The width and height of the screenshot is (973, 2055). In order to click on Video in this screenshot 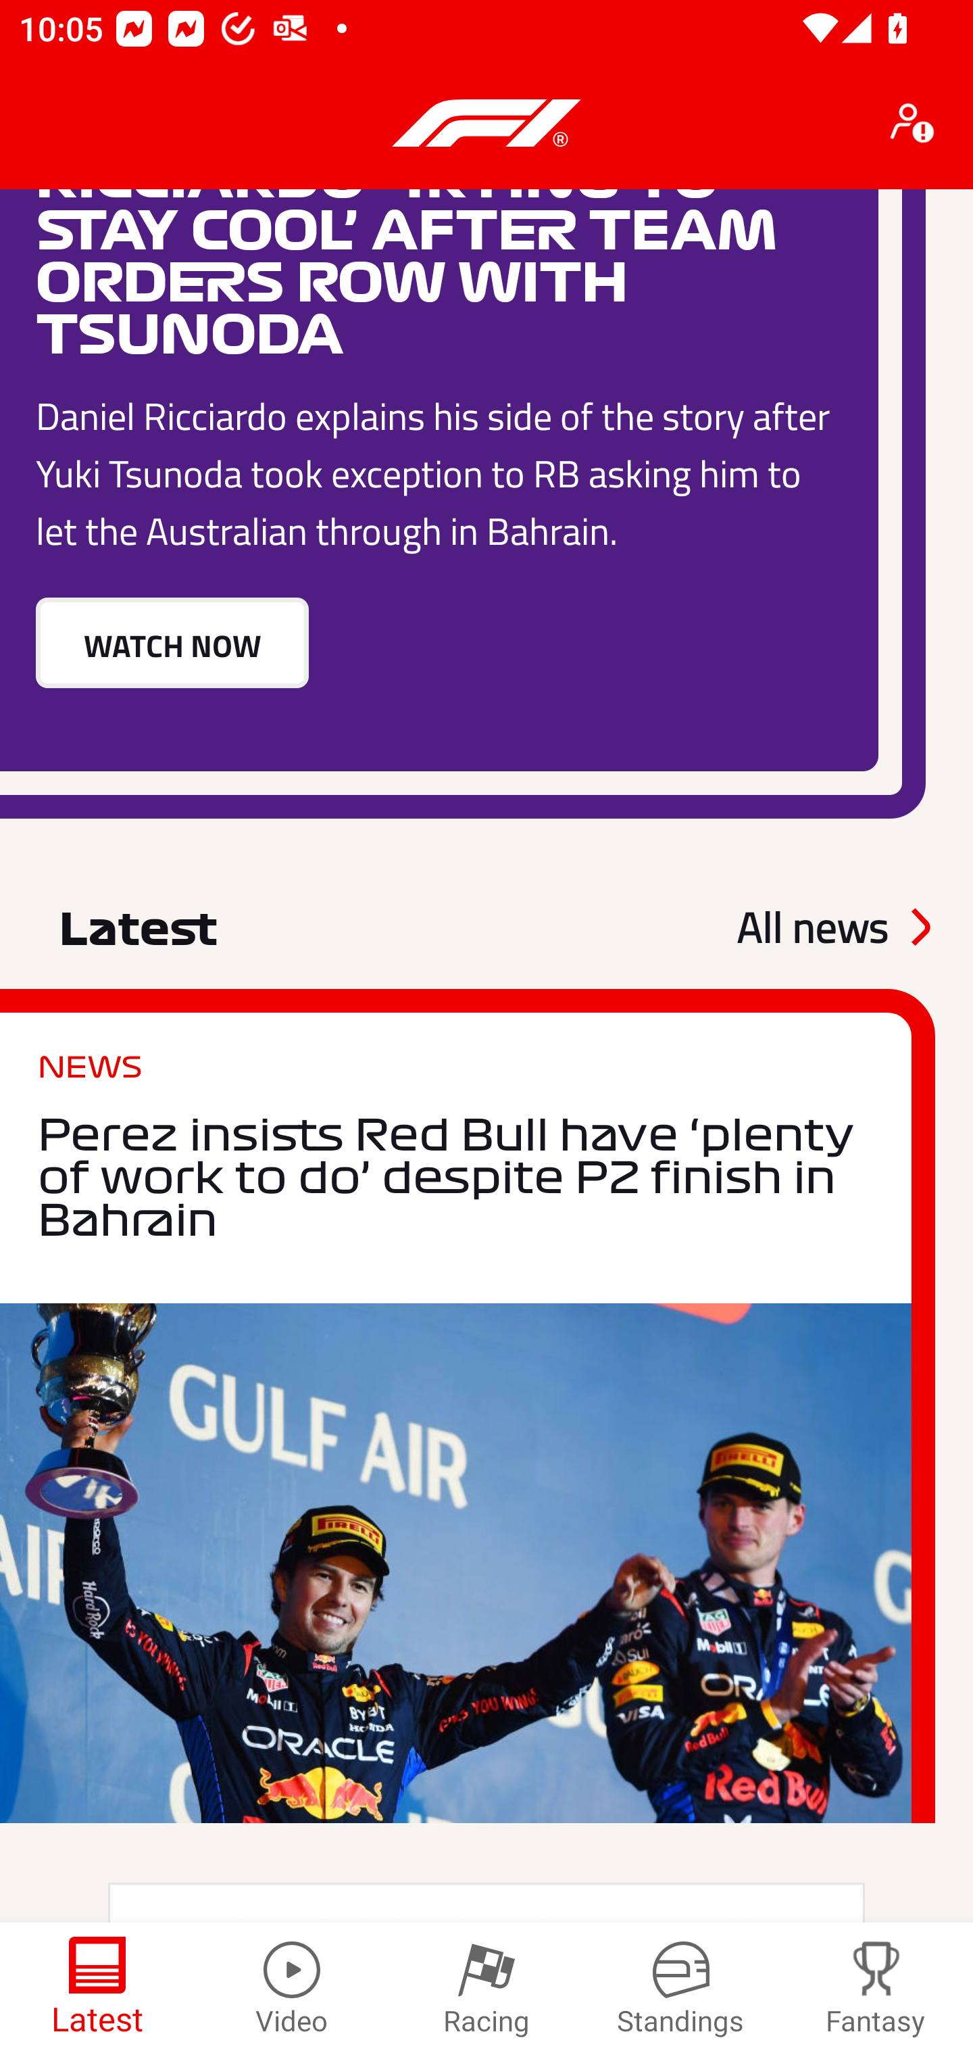, I will do `click(292, 1989)`.